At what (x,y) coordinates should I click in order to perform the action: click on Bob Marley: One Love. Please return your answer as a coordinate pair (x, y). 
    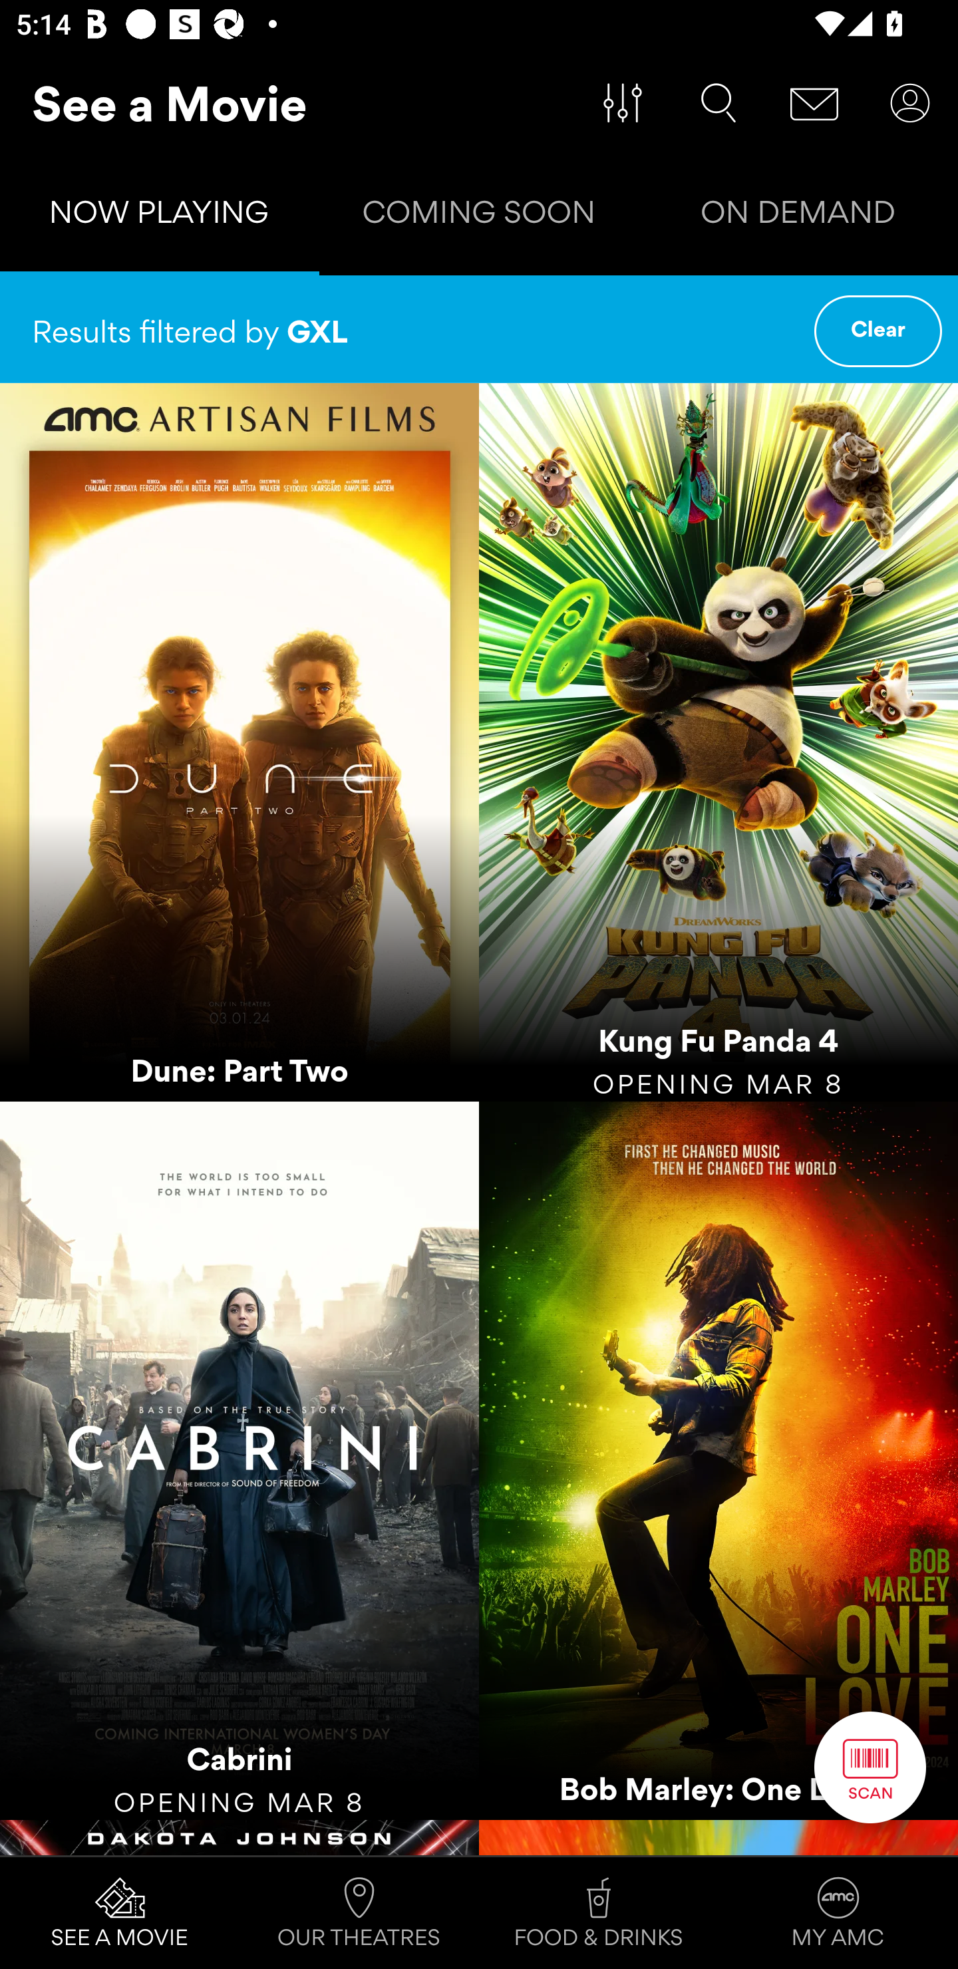
    Looking at the image, I should click on (718, 1459).